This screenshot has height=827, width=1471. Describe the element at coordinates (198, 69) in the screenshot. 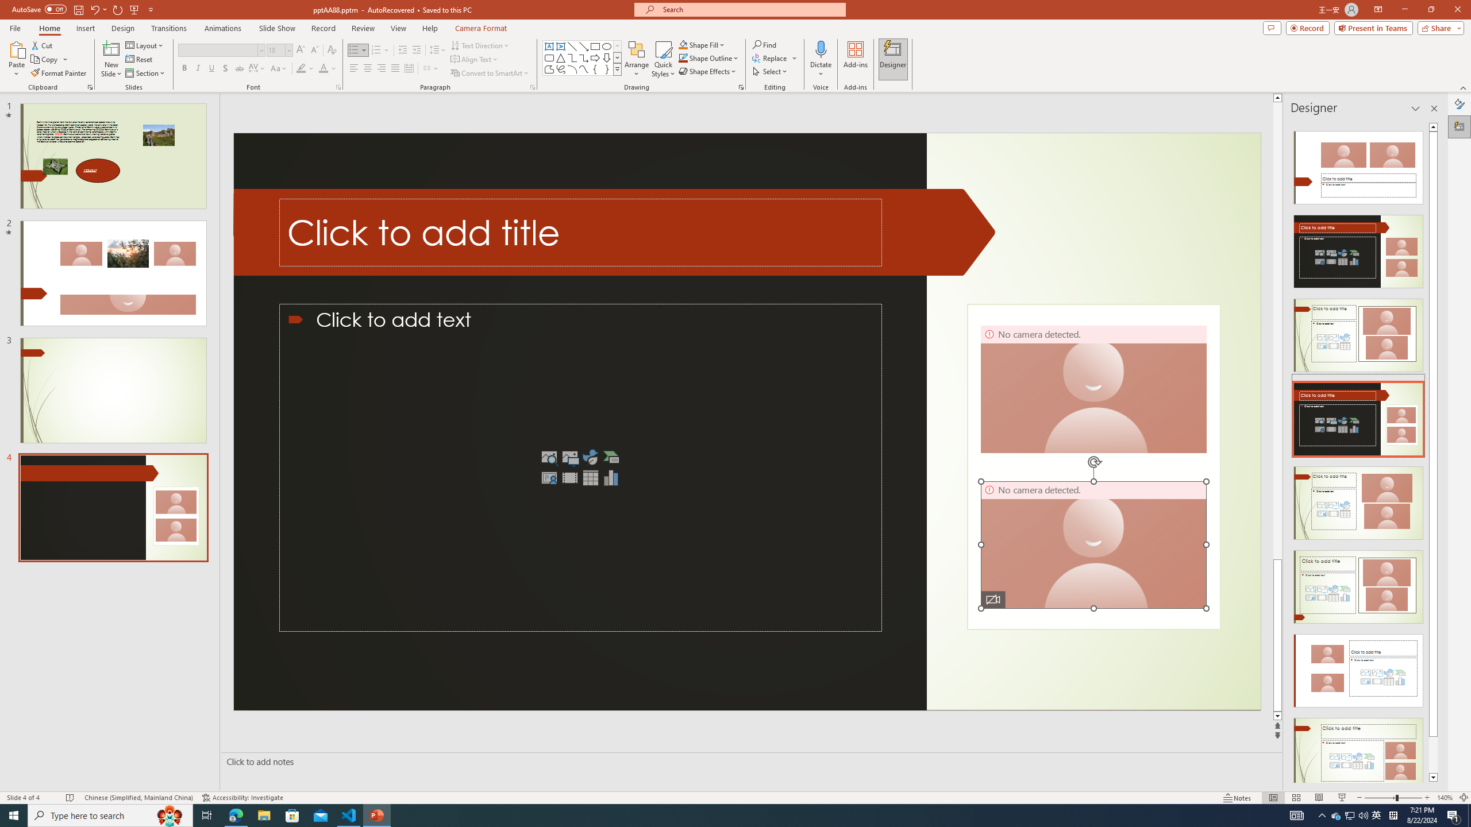

I see `Italic` at that location.